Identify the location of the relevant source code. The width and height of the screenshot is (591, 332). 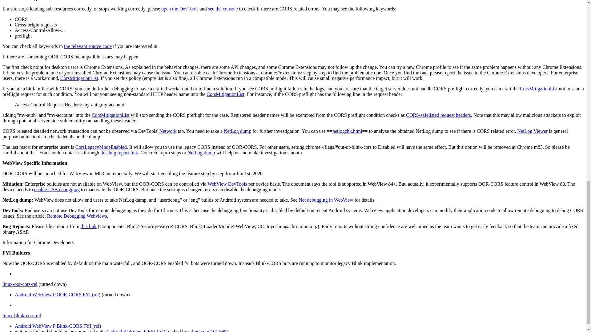
(87, 46).